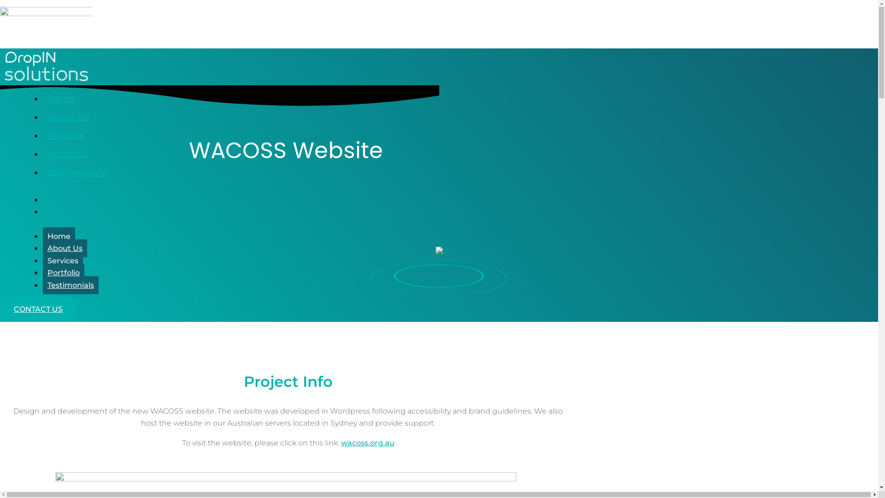 Image resolution: width=885 pixels, height=498 pixels. What do you see at coordinates (368, 443) in the screenshot?
I see `wacoss.org.au` at bounding box center [368, 443].